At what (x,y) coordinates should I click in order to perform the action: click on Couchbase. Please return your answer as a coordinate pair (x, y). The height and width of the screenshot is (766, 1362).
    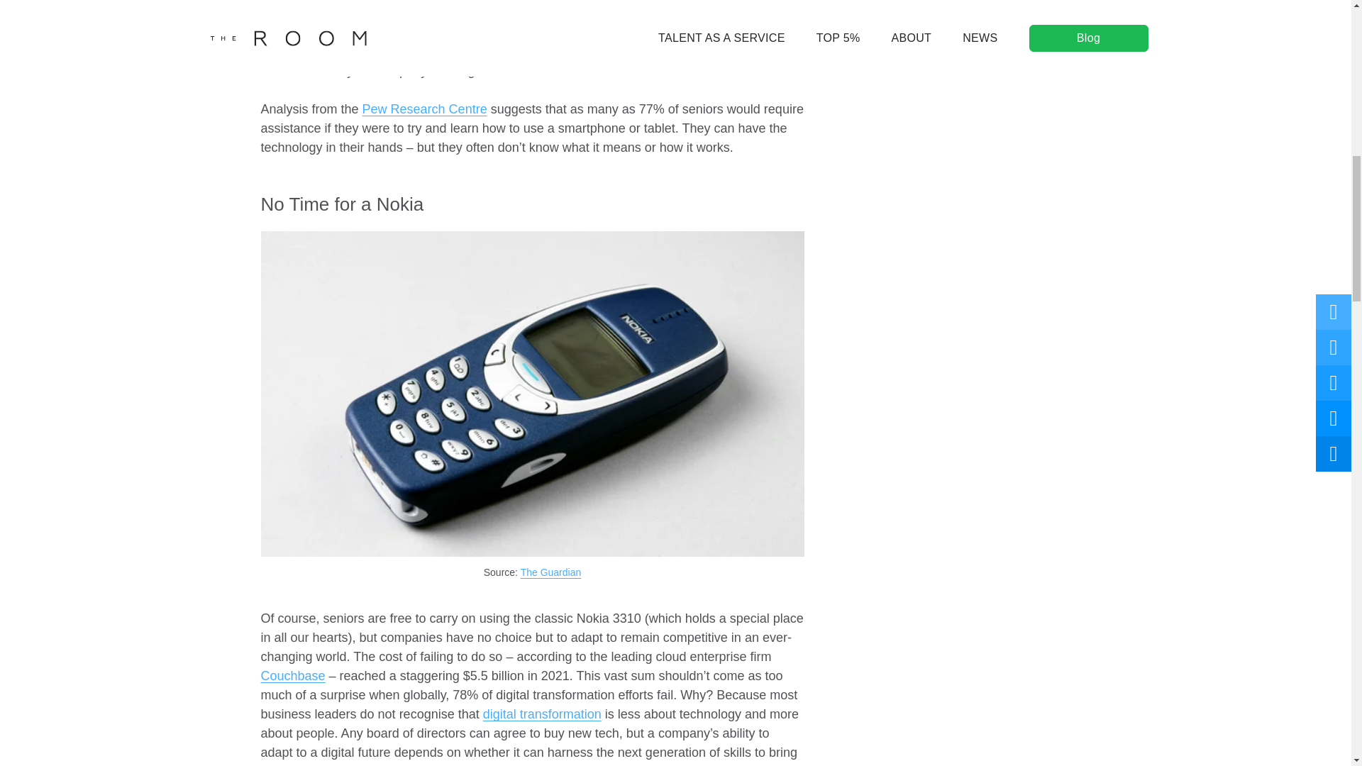
    Looking at the image, I should click on (293, 675).